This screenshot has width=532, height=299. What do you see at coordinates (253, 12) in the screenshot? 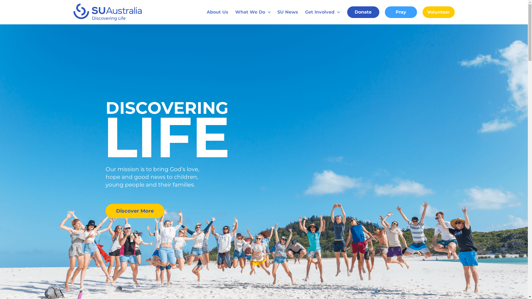
I see `What We Do` at bounding box center [253, 12].